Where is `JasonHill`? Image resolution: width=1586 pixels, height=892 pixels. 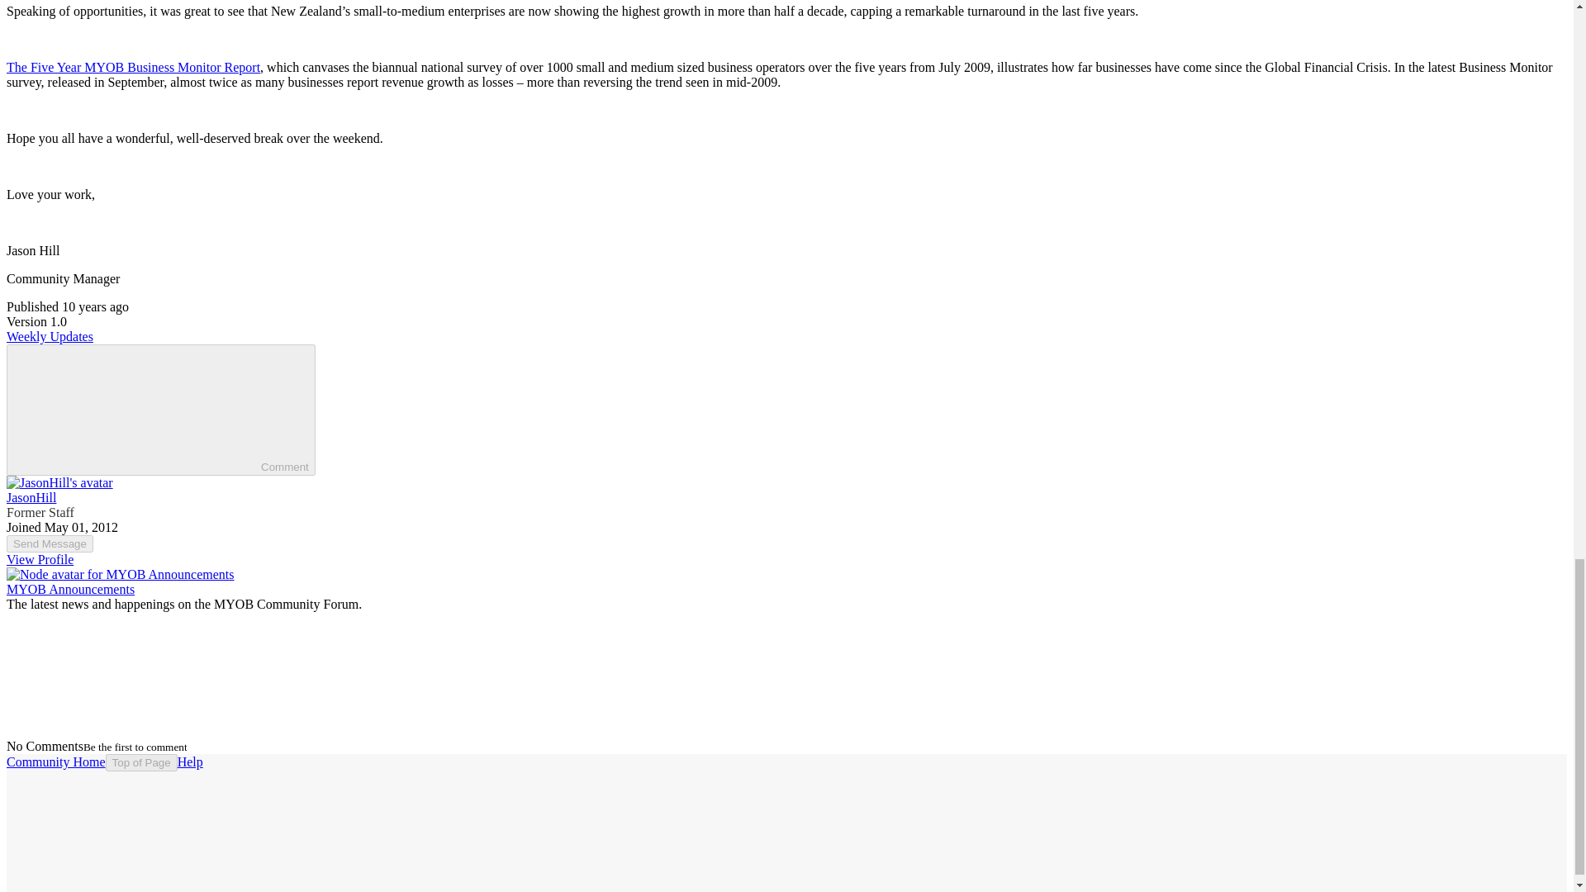 JasonHill is located at coordinates (31, 497).